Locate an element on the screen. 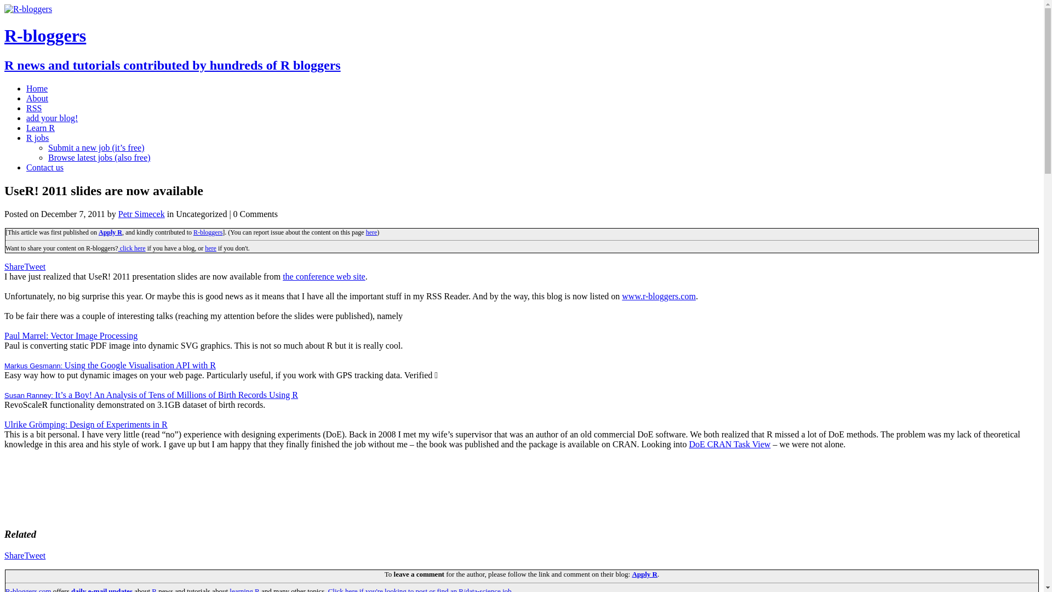 This screenshot has width=1052, height=592. here is located at coordinates (210, 248).